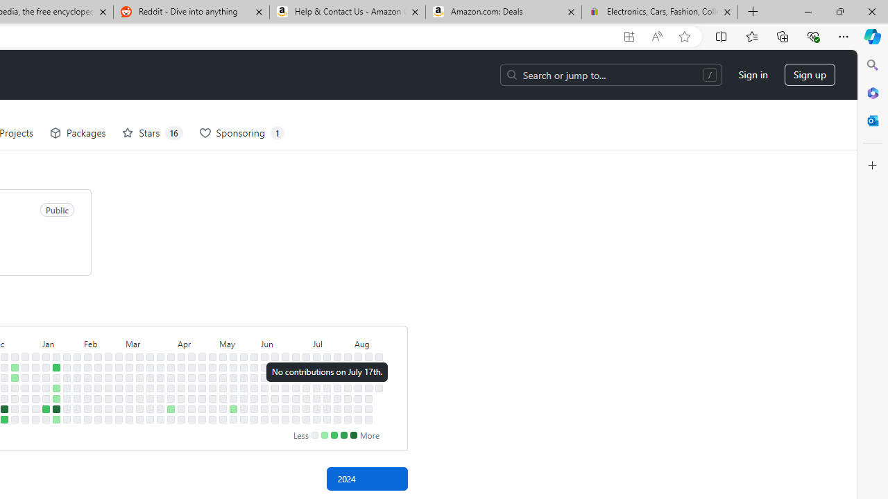 Image resolution: width=888 pixels, height=499 pixels. Describe the element at coordinates (369, 409) in the screenshot. I see `No contributions on August 16th.` at that location.